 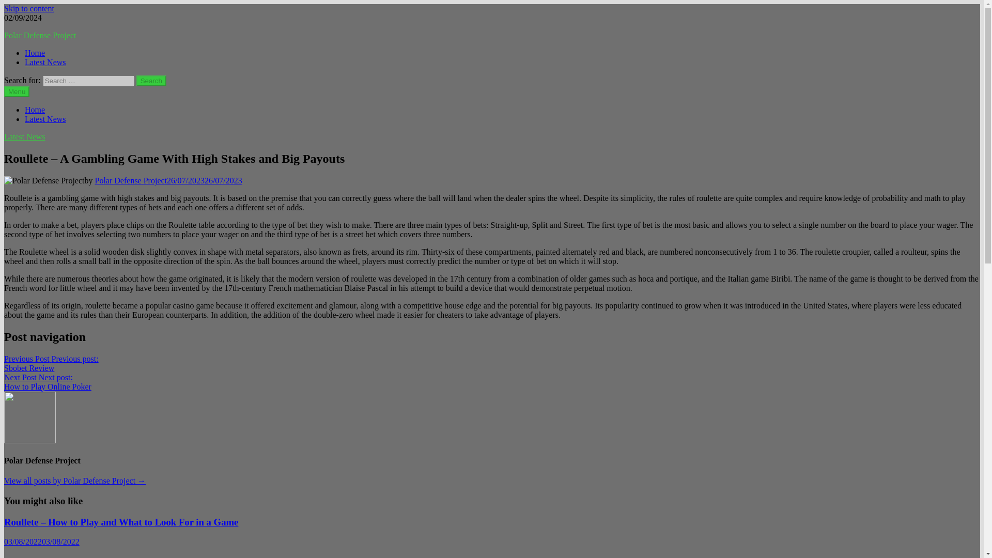 I want to click on Menu, so click(x=63, y=557).